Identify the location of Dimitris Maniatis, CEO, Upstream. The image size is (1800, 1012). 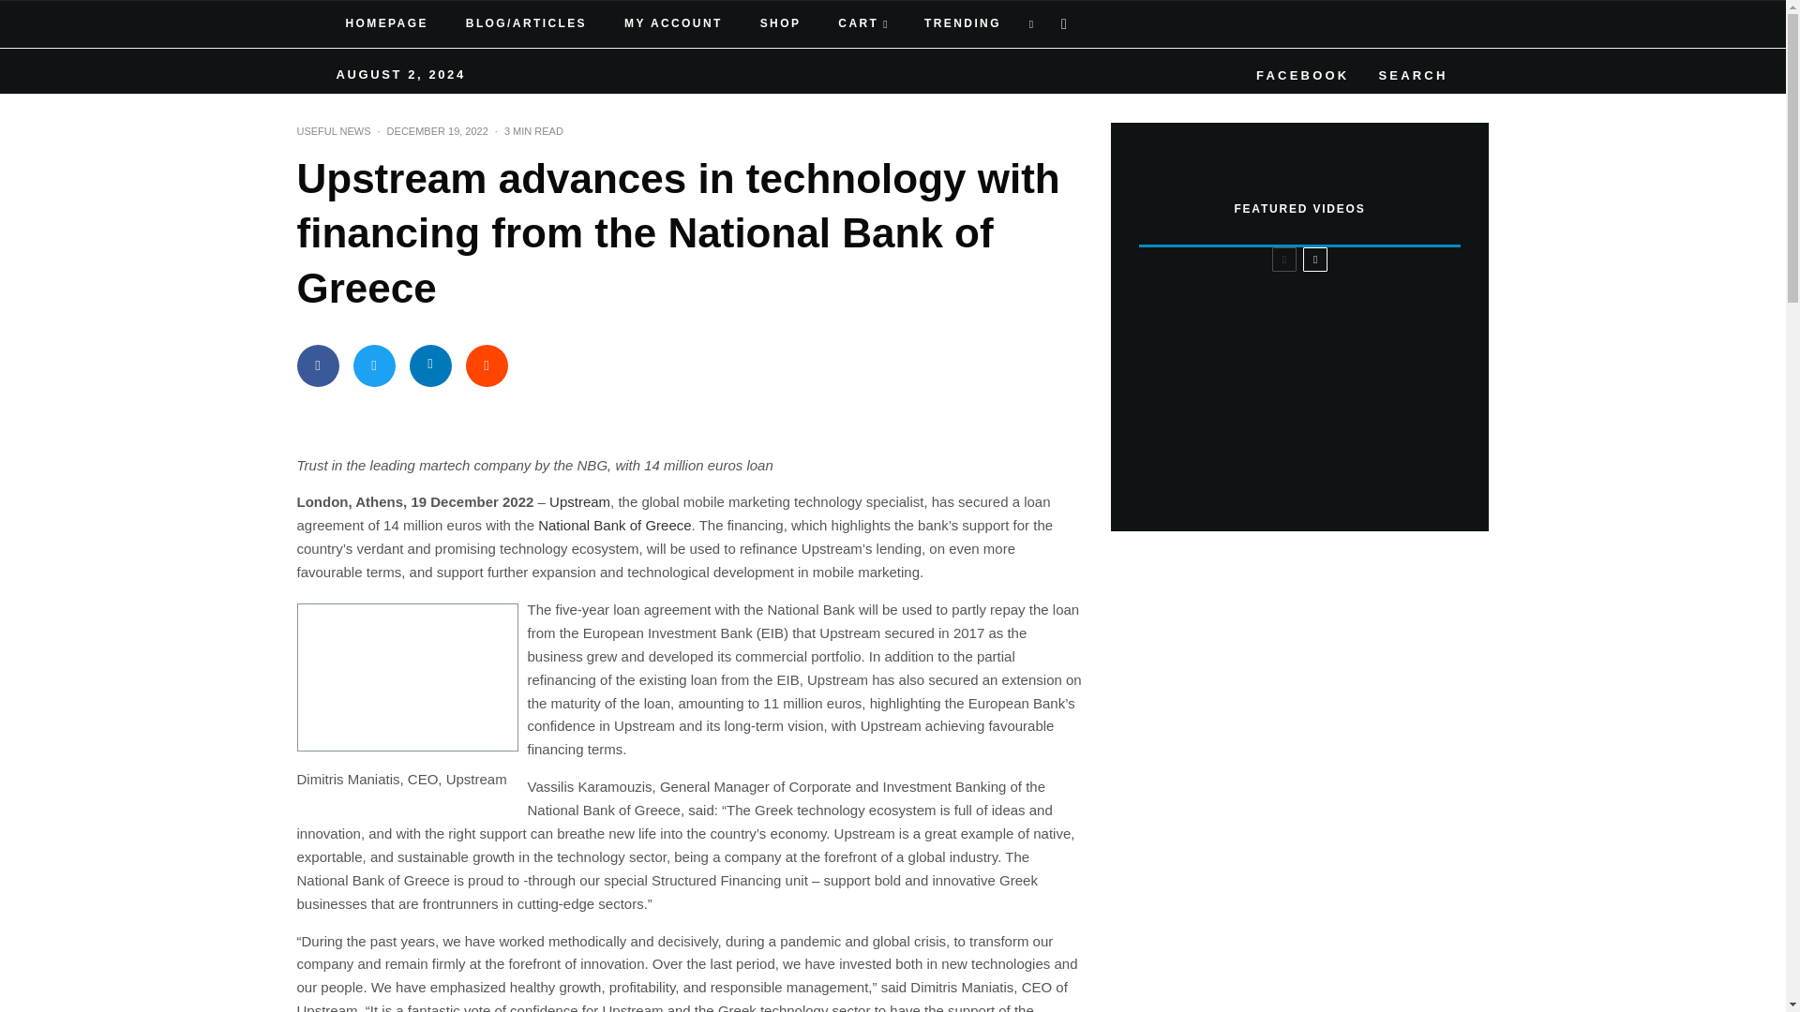
(407, 677).